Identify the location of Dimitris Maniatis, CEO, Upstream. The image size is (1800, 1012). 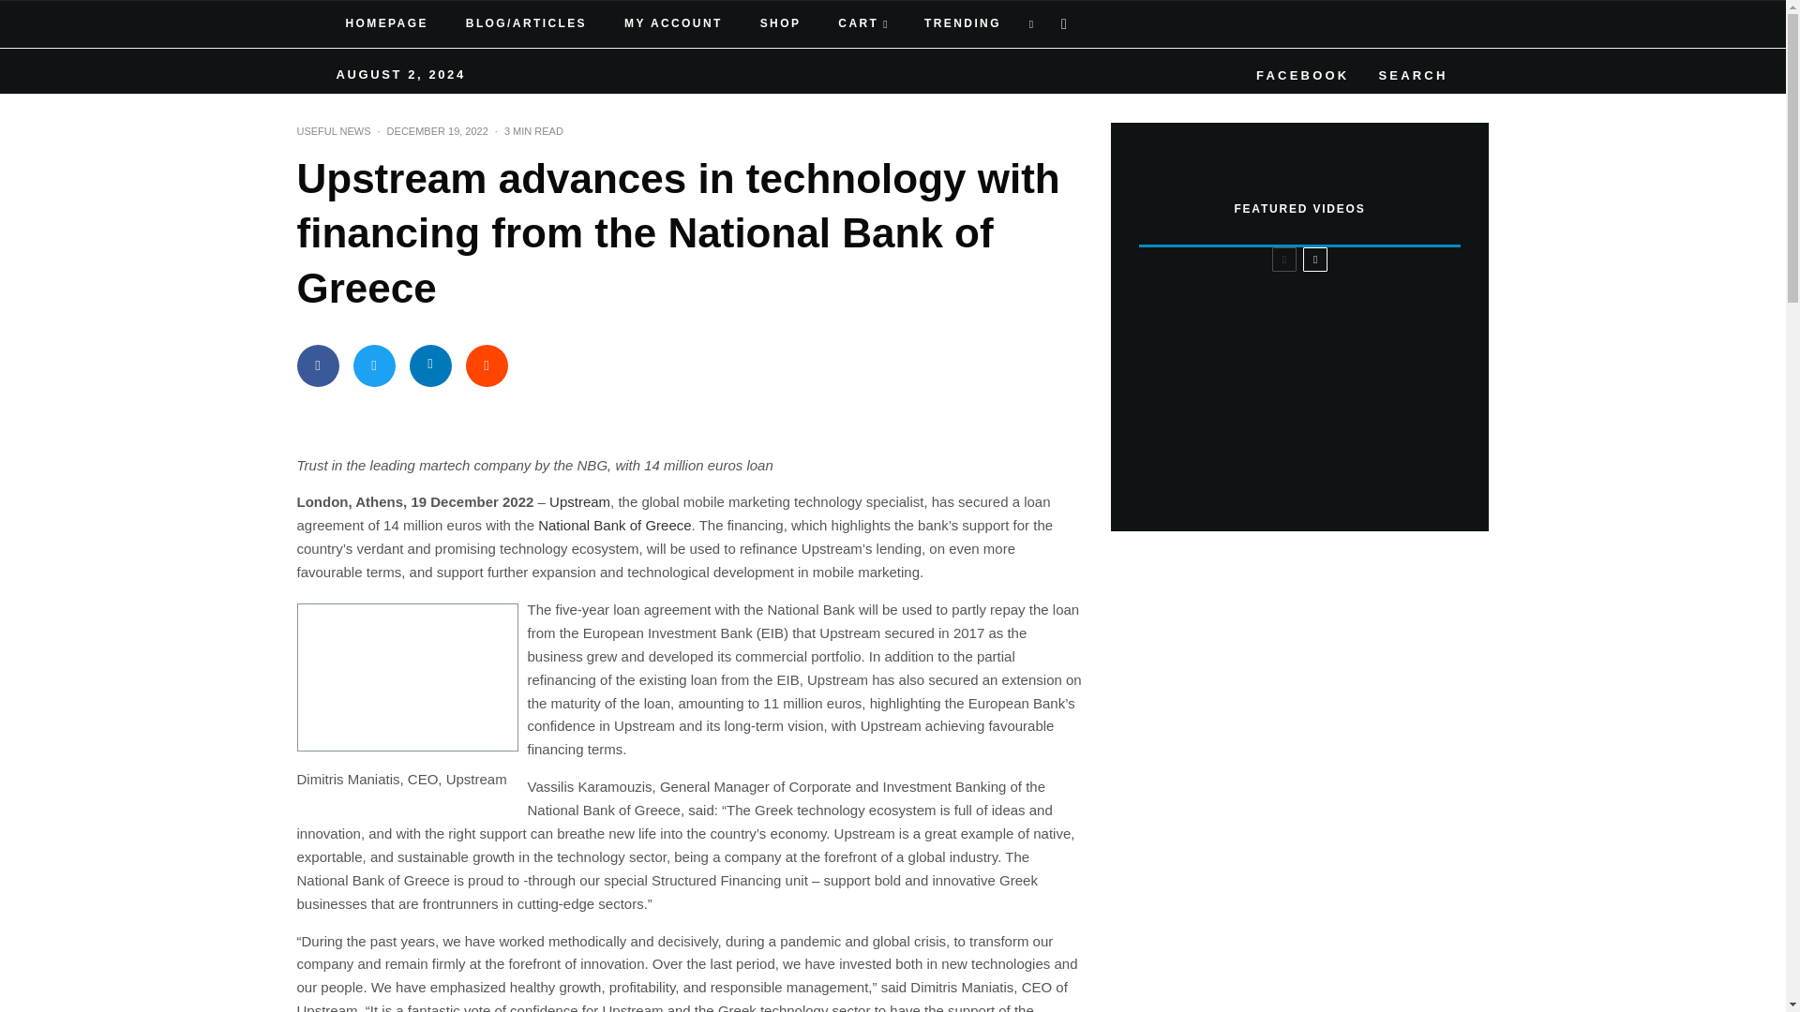
(407, 677).